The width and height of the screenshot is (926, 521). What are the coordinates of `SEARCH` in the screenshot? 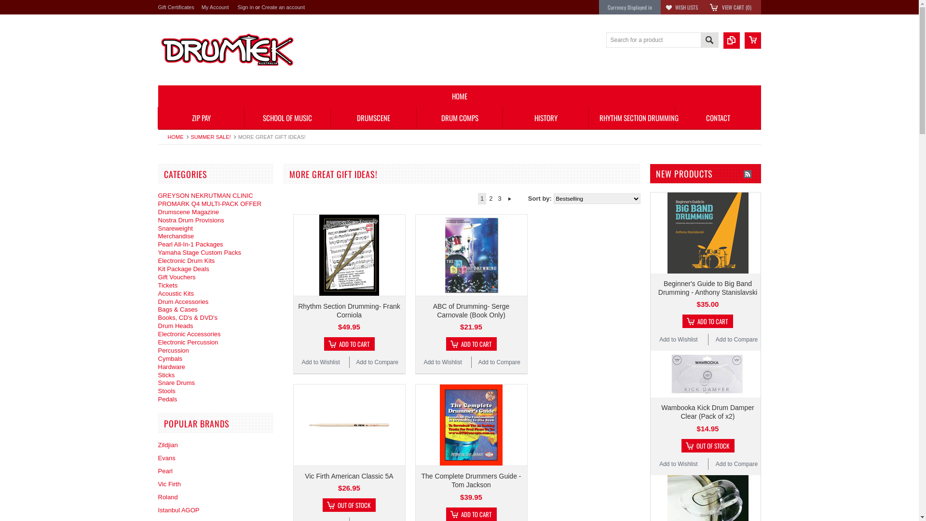 It's located at (709, 41).